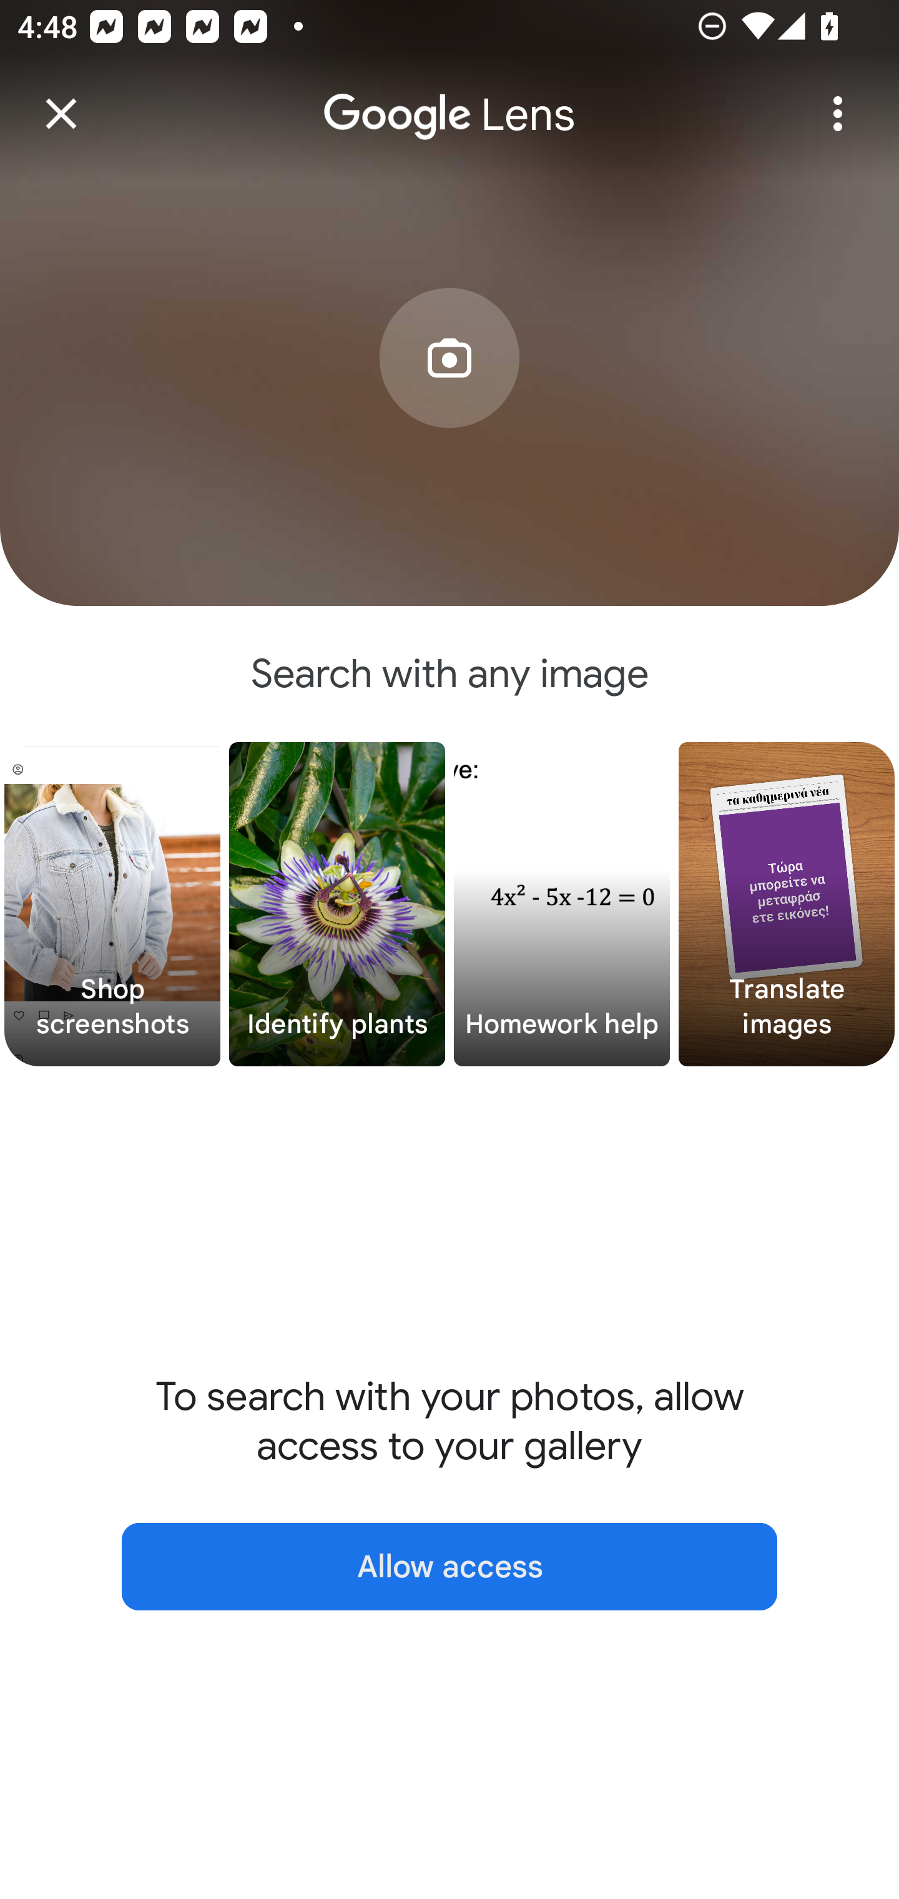 The image size is (899, 1899). Describe the element at coordinates (838, 114) in the screenshot. I see `More options` at that location.